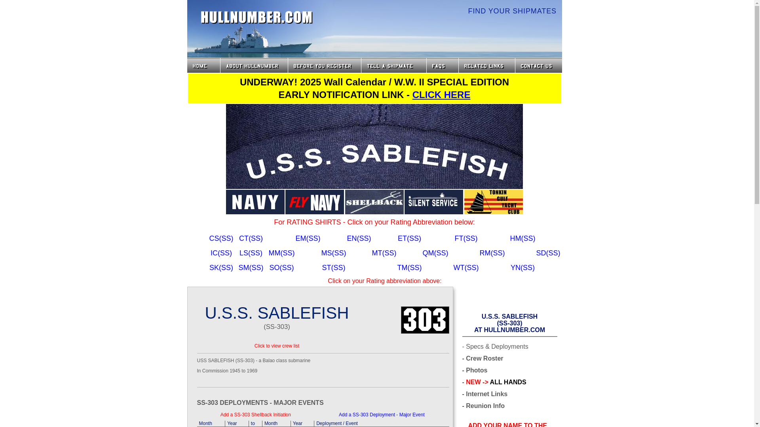 The width and height of the screenshot is (760, 427). I want to click on HullNumber.com, so click(256, 17).